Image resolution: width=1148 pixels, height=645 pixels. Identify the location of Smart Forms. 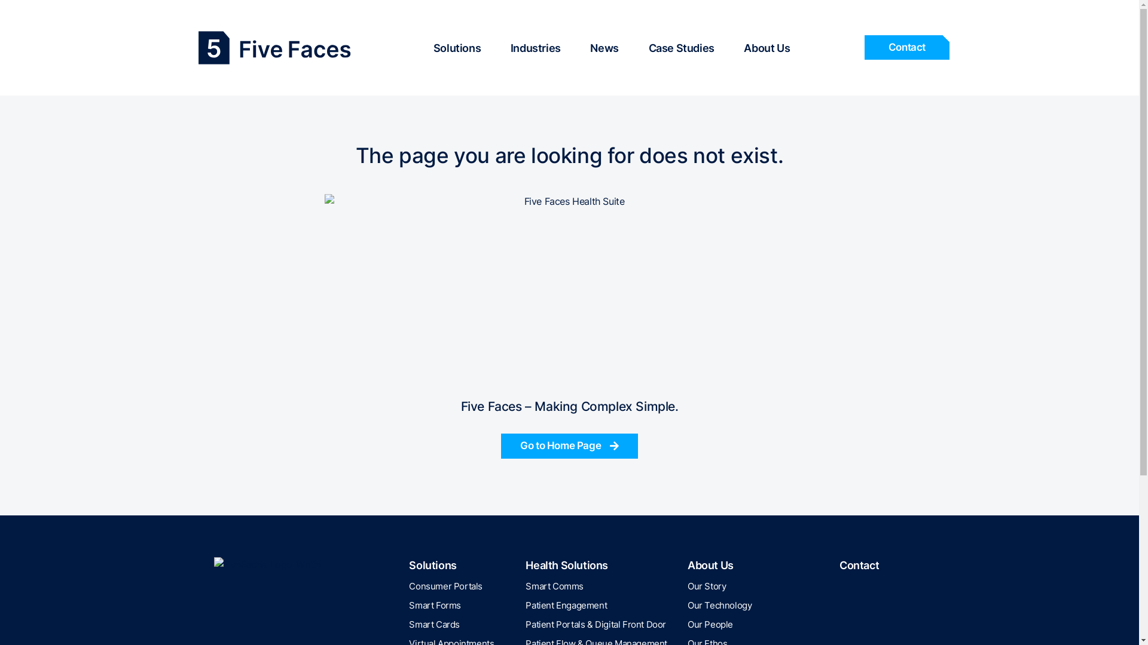
(435, 606).